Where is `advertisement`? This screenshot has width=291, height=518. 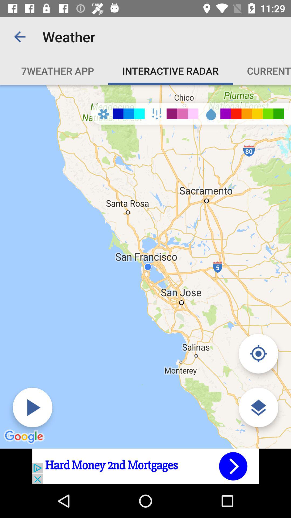
advertisement is located at coordinates (145, 466).